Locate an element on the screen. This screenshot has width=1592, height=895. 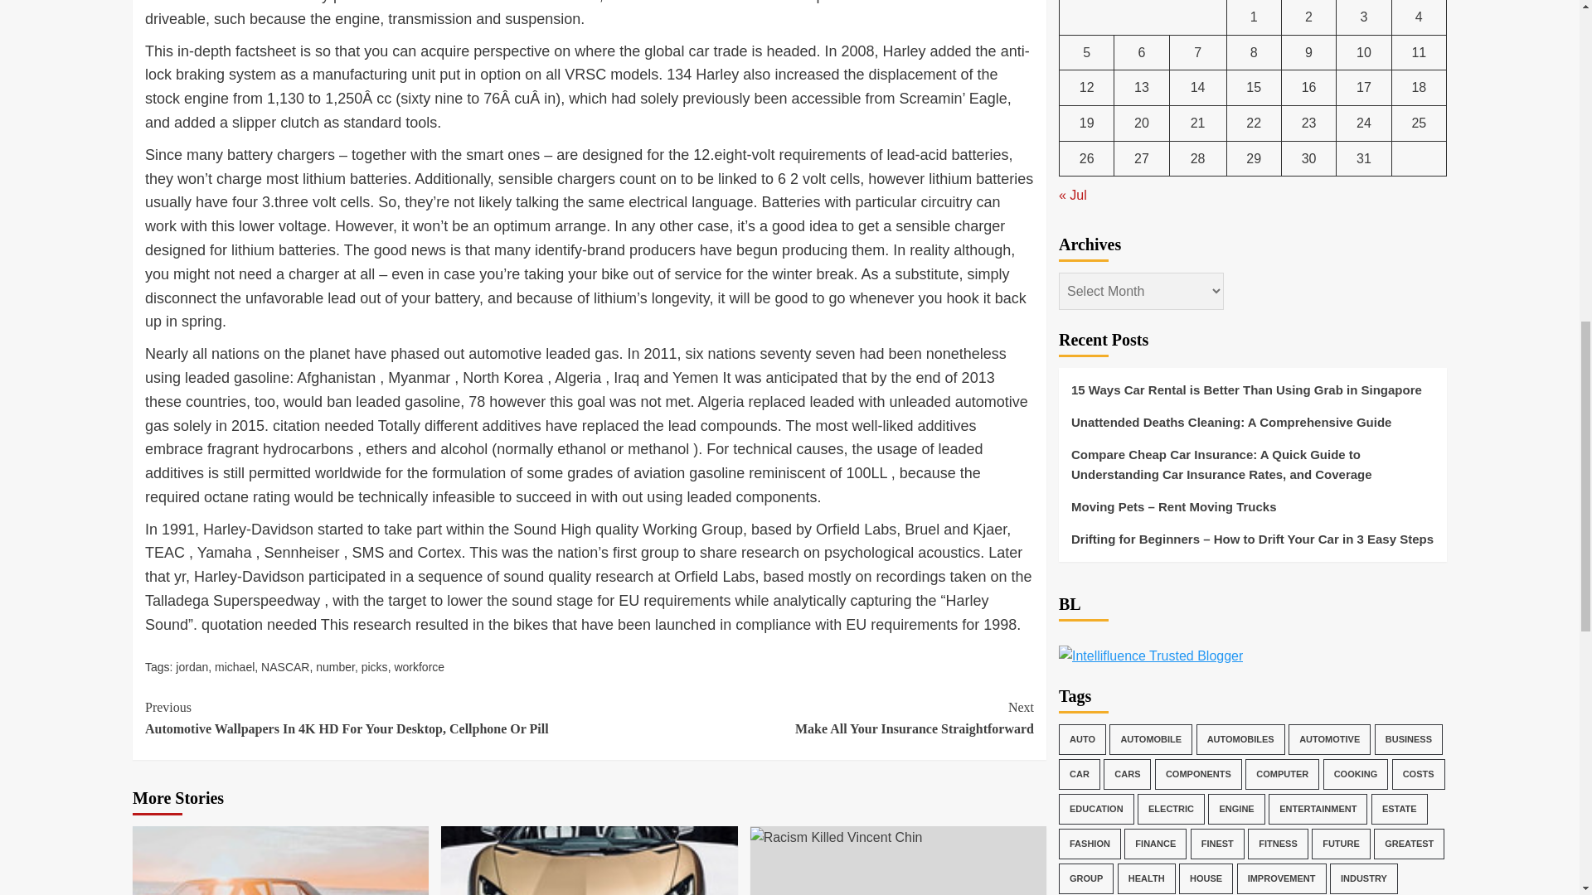
michael is located at coordinates (589, 860).